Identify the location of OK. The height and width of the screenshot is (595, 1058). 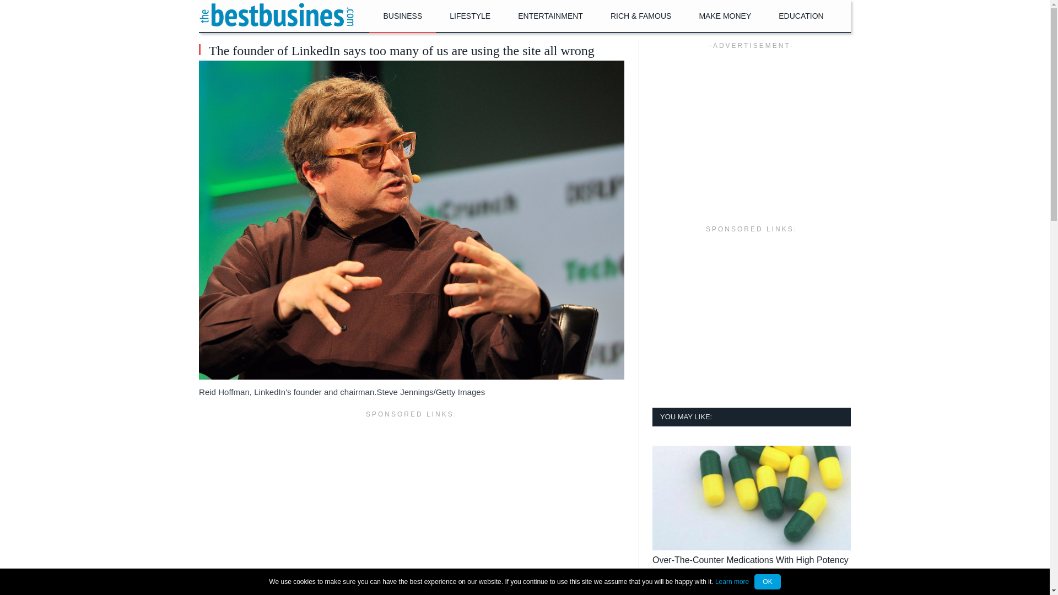
(767, 582).